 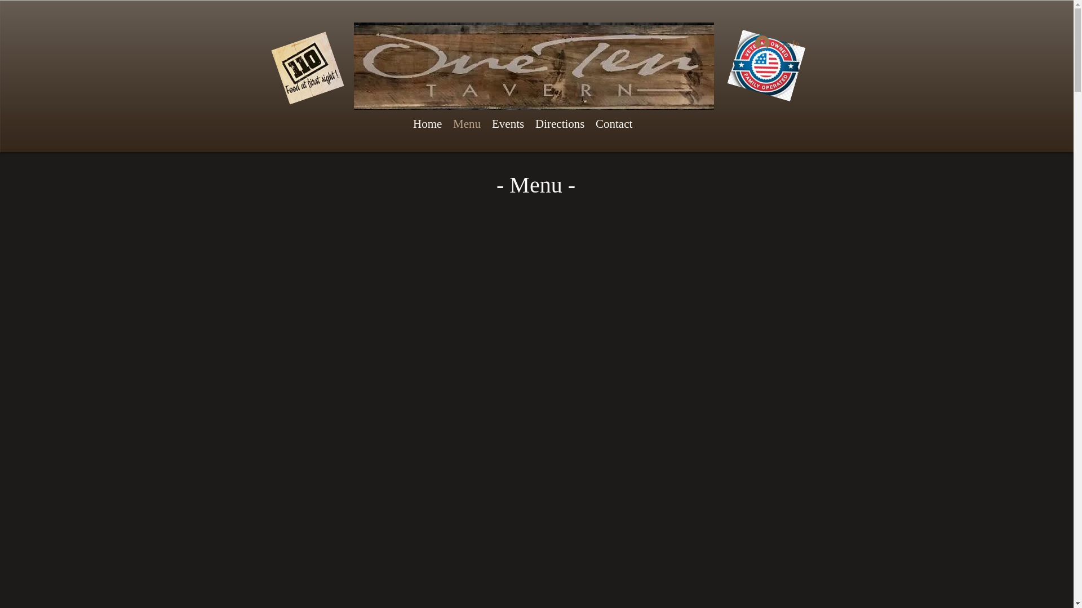 What do you see at coordinates (300, 60) in the screenshot?
I see `Food At first sight.jpg` at bounding box center [300, 60].